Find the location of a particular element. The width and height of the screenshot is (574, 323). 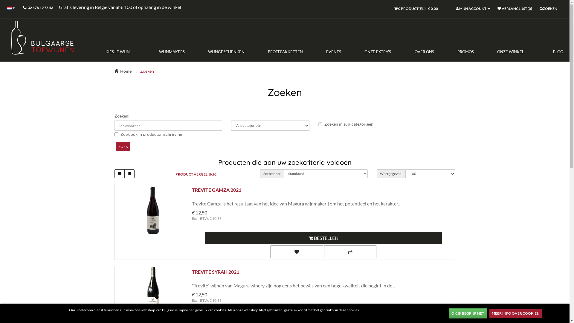

Nederlands is located at coordinates (10, 8).